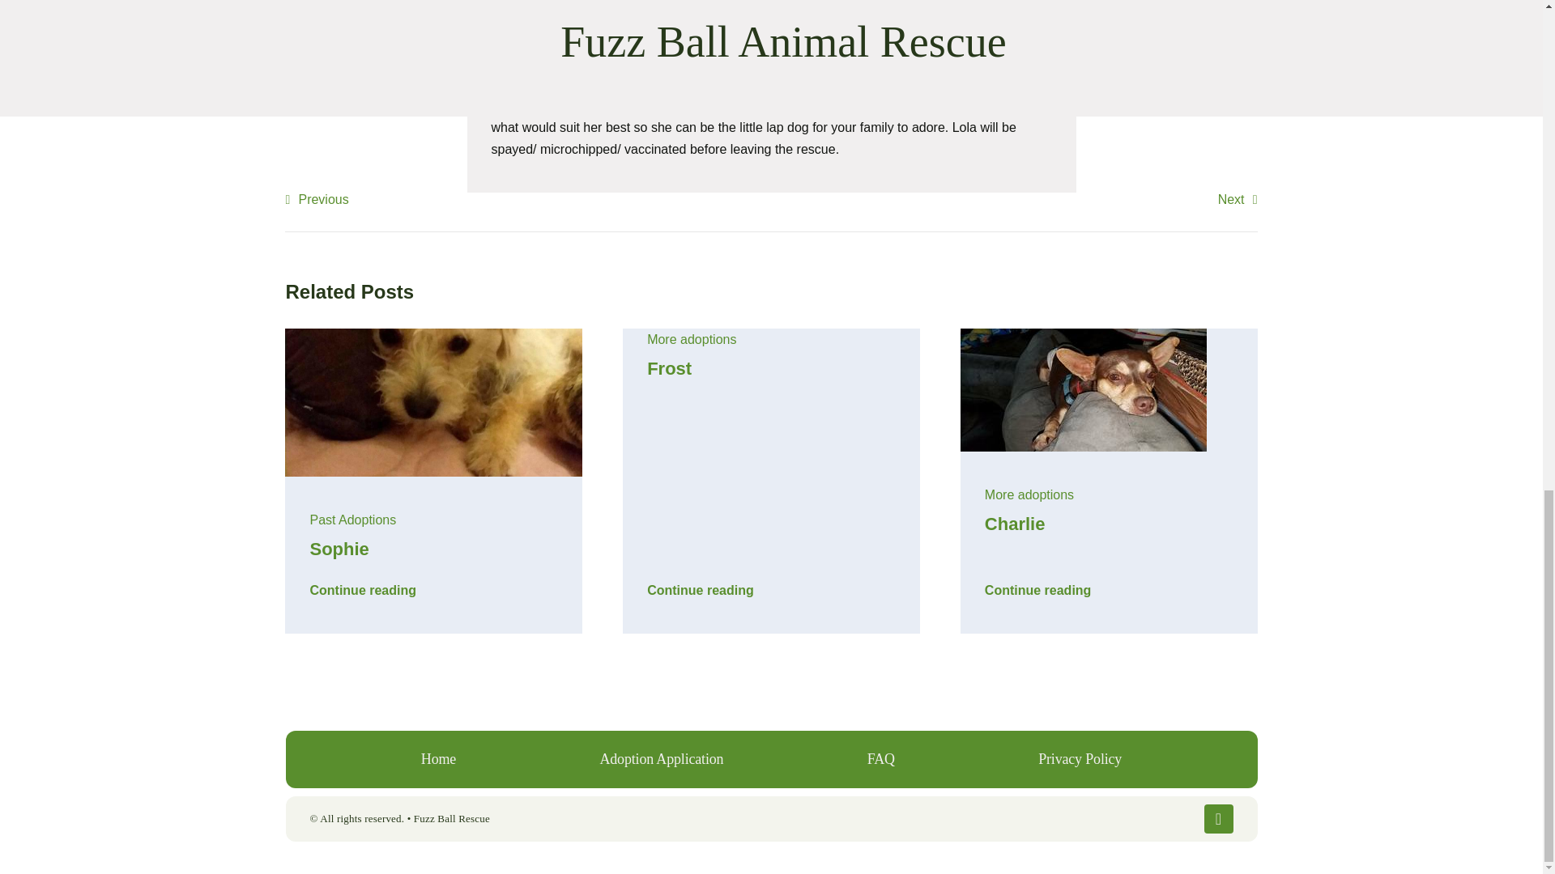 The width and height of the screenshot is (1555, 874). What do you see at coordinates (691, 339) in the screenshot?
I see `More adoptions` at bounding box center [691, 339].